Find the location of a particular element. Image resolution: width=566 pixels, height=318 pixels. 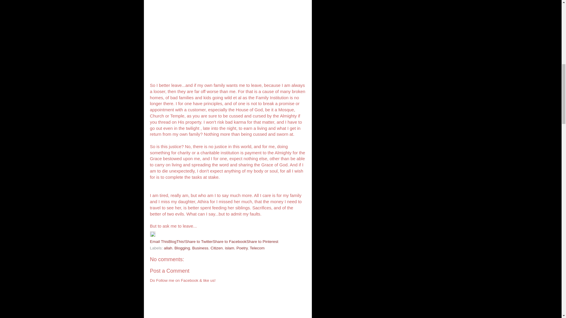

Share to Twitter is located at coordinates (199, 241).